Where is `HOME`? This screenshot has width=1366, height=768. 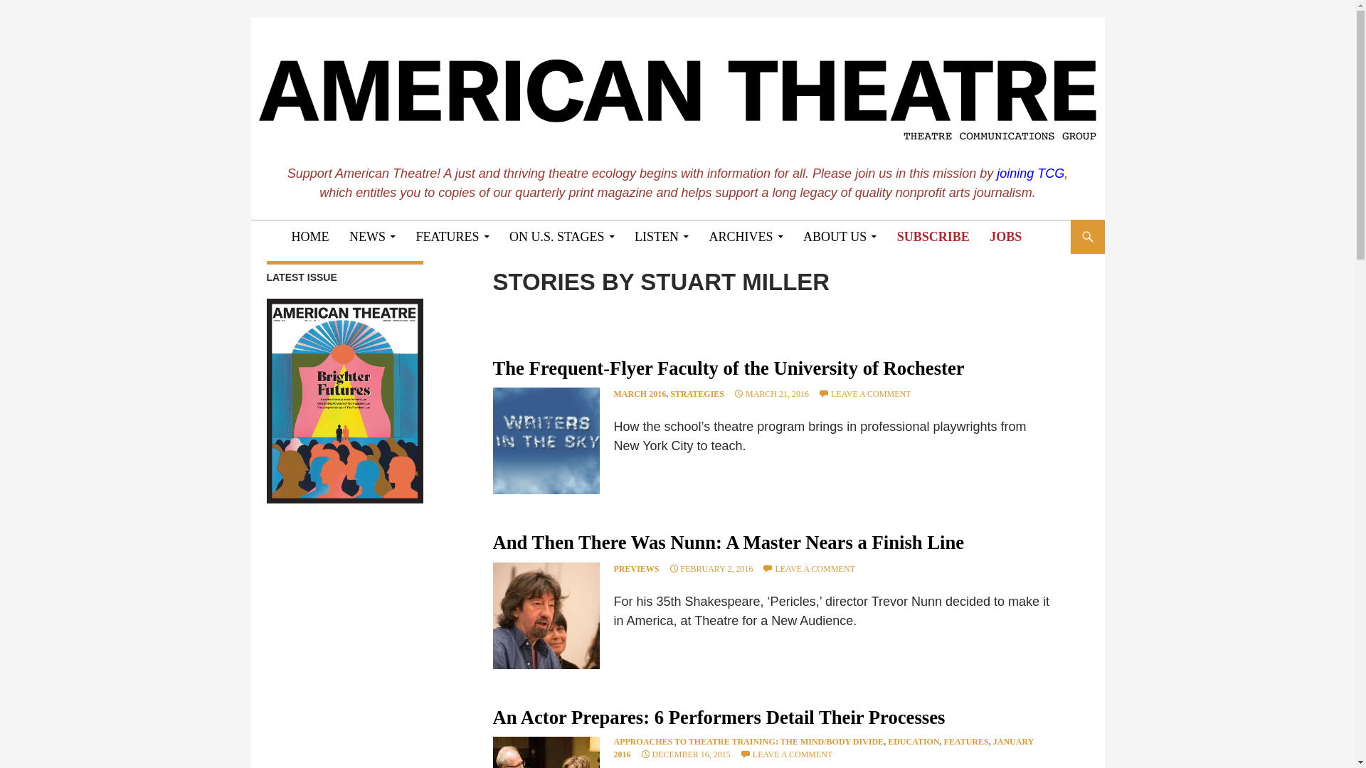
HOME is located at coordinates (310, 236).